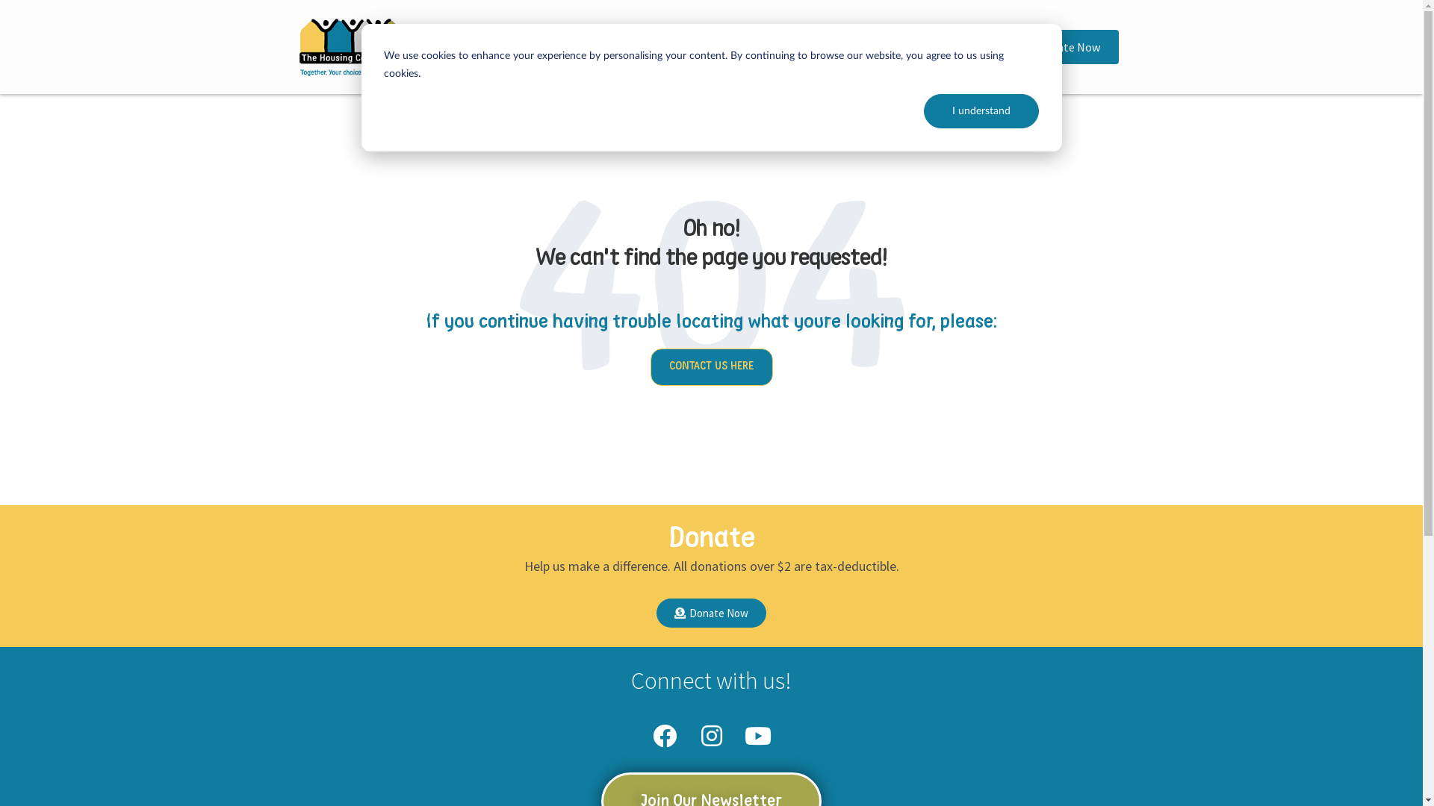  Describe the element at coordinates (842, 31) in the screenshot. I see `Resources` at that location.